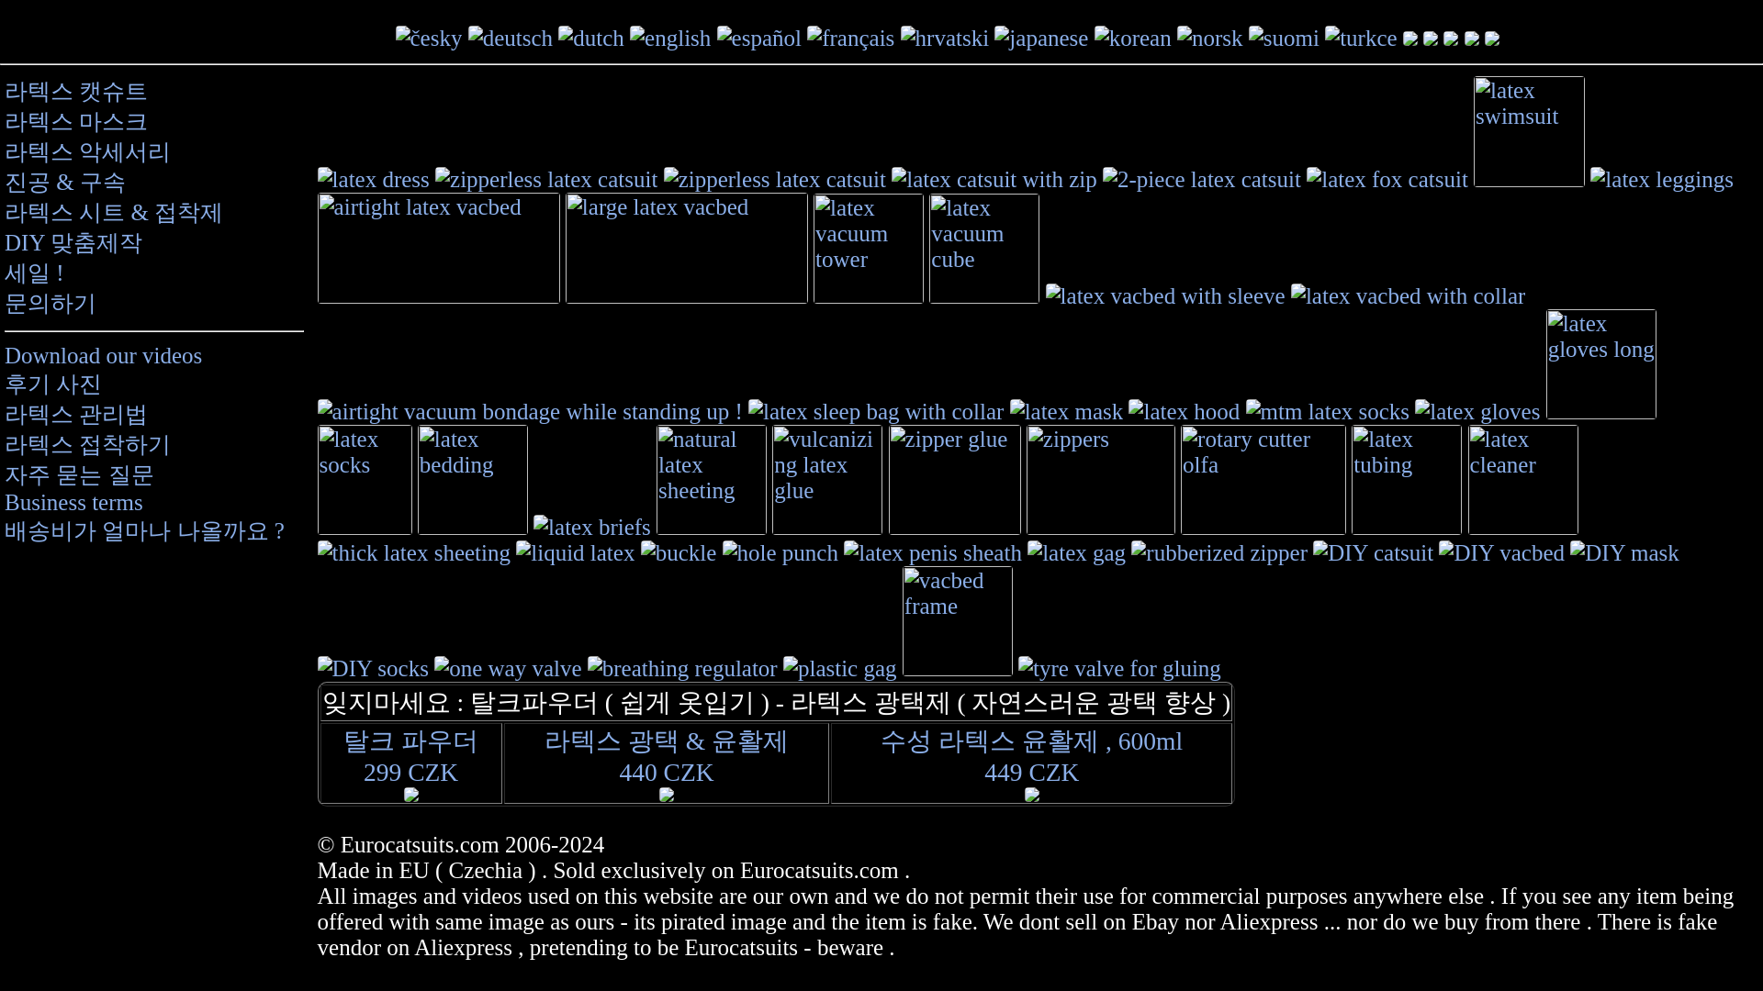 This screenshot has height=991, width=1763. I want to click on deutsch, so click(511, 39).